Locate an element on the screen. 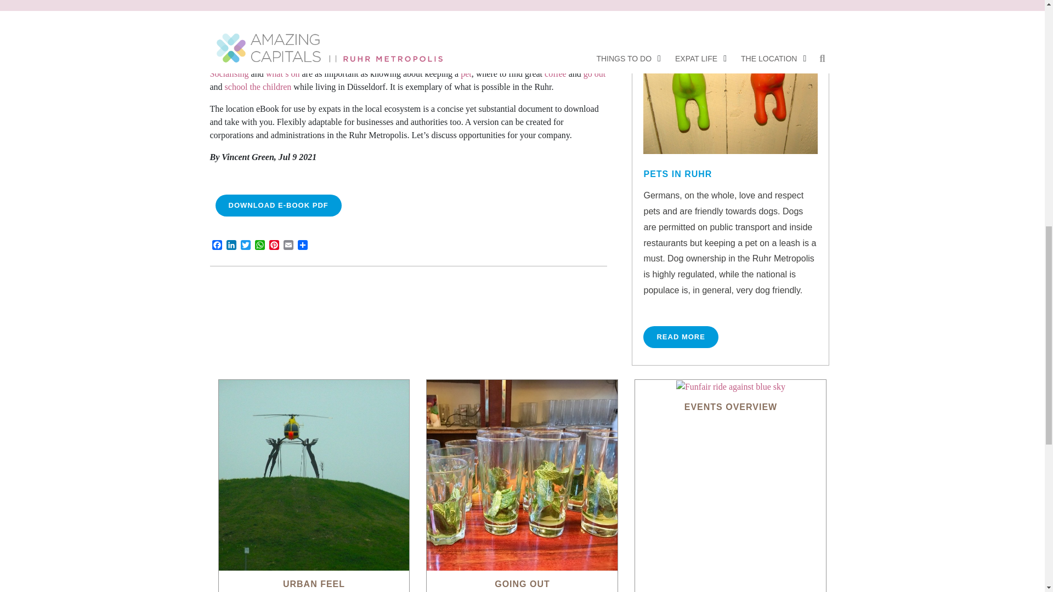 This screenshot has height=592, width=1053. Twitter is located at coordinates (245, 246).